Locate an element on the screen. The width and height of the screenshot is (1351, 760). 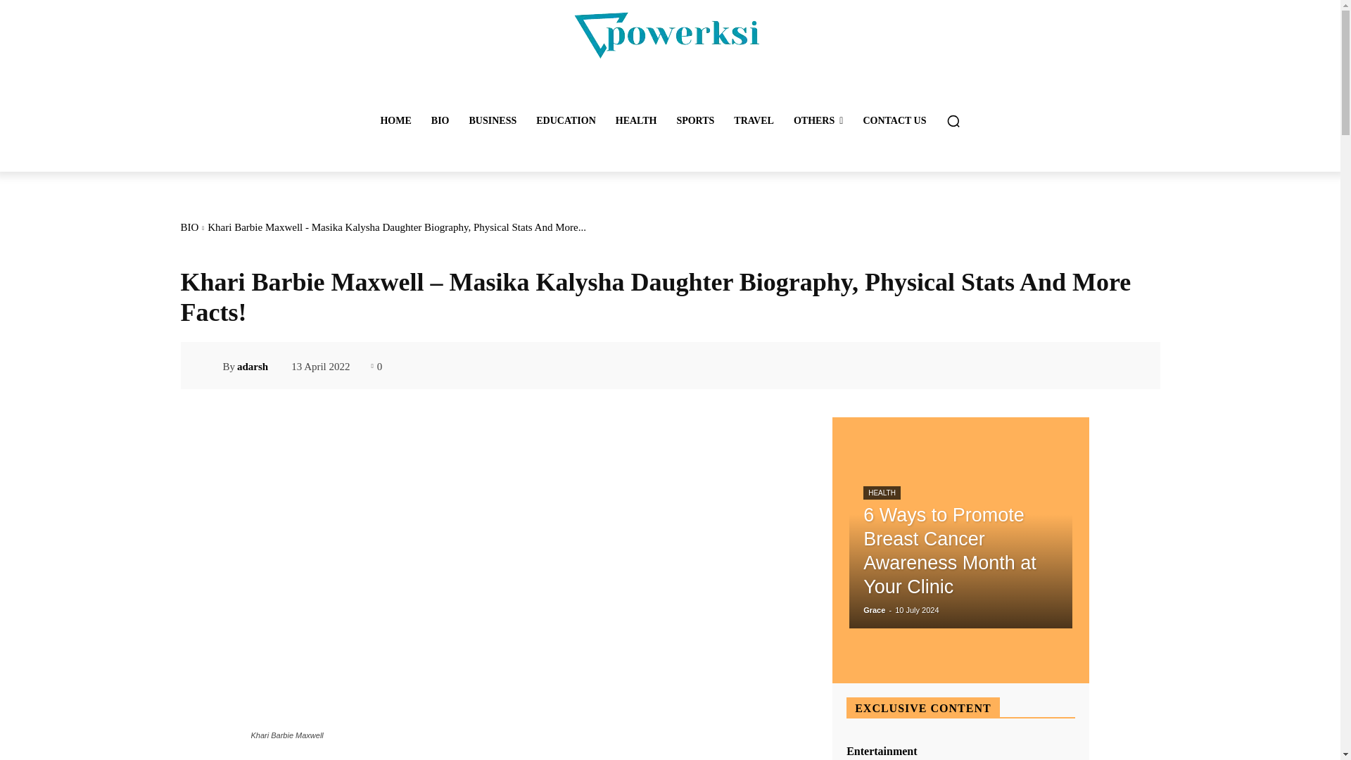
View all posts in BIO is located at coordinates (189, 227).